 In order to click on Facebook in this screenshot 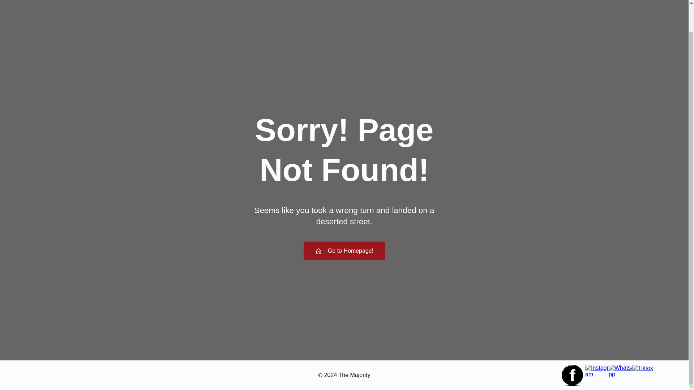, I will do `click(573, 376)`.